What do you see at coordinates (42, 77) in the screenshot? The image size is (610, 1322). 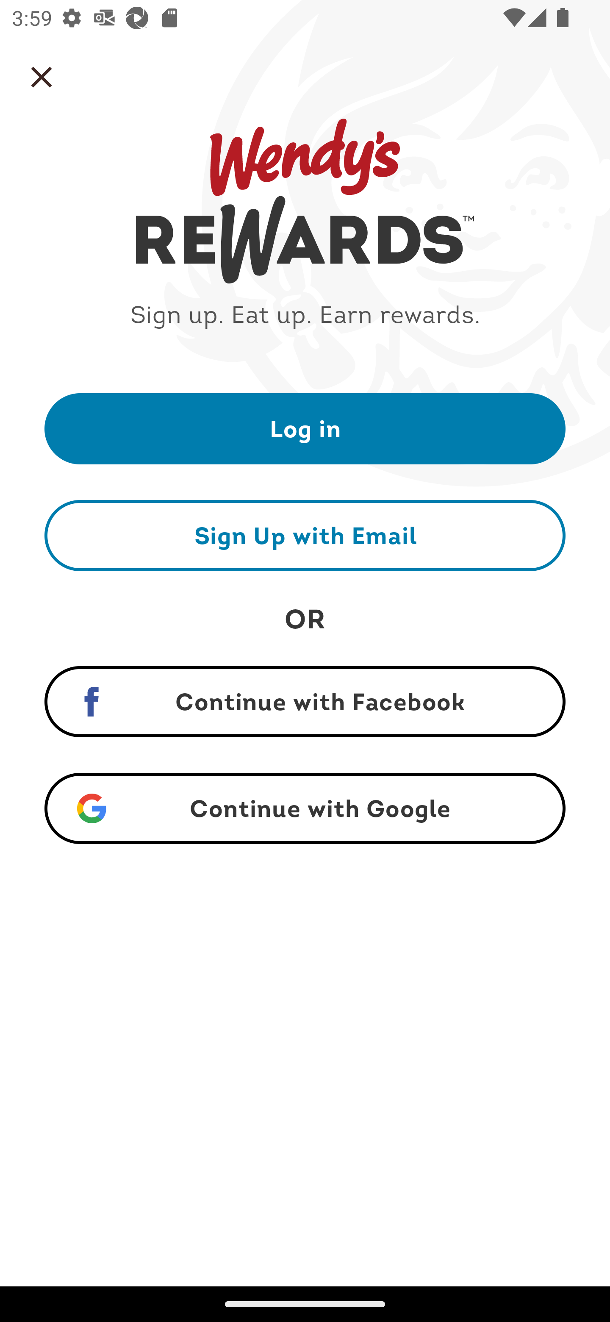 I see `close` at bounding box center [42, 77].